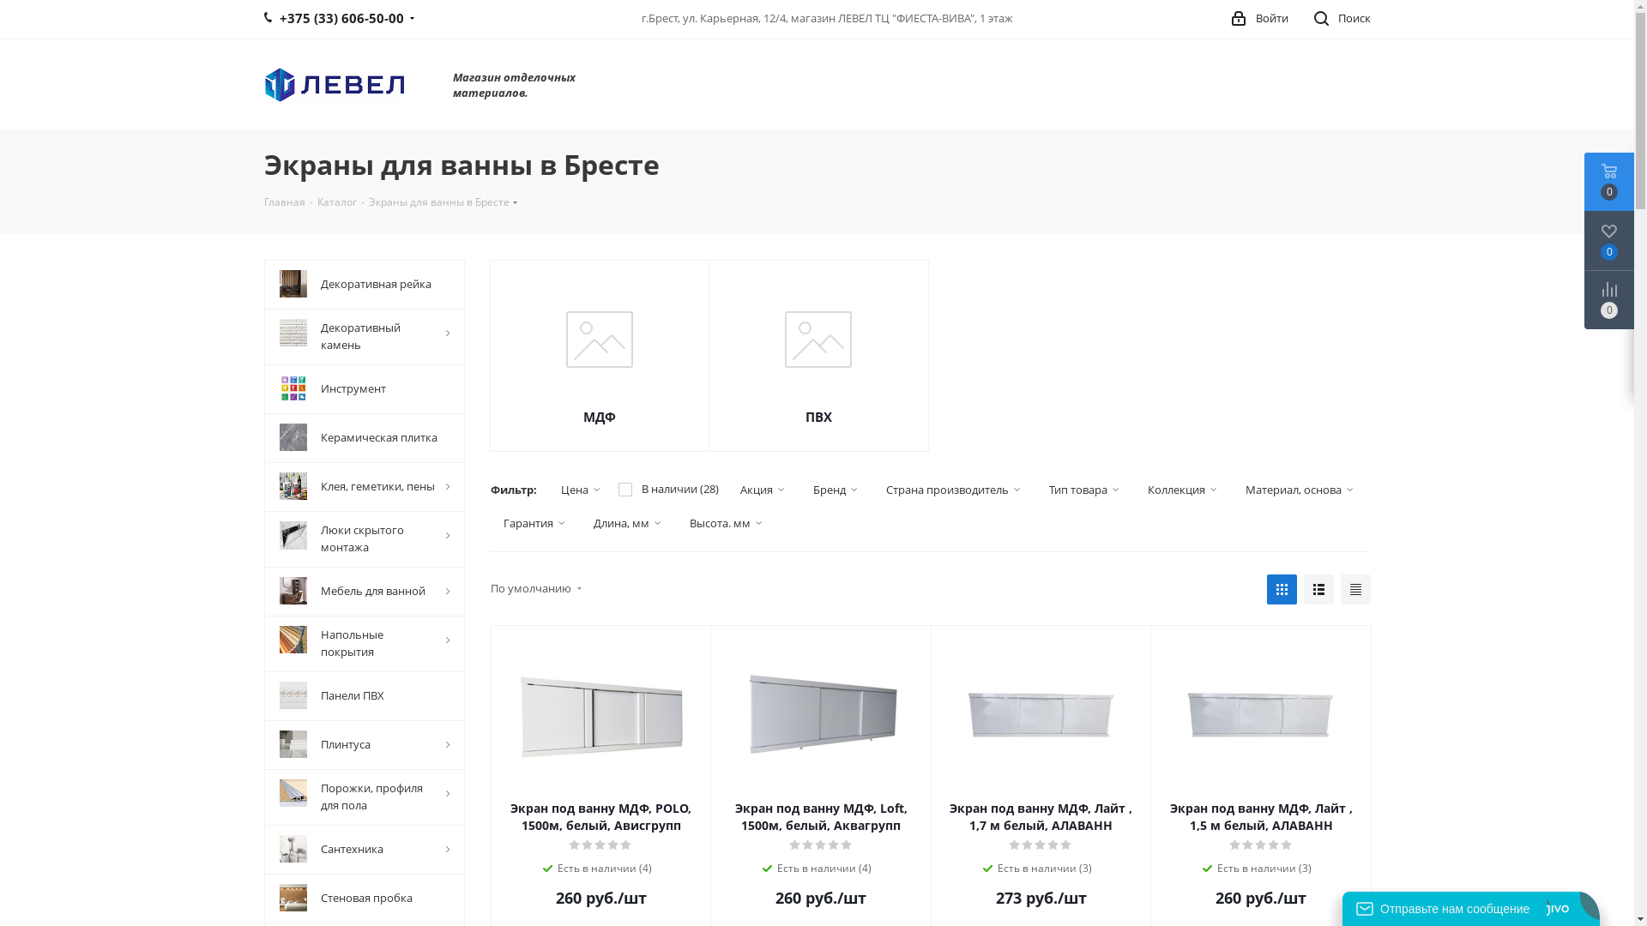  Describe the element at coordinates (1067, 845) in the screenshot. I see `5` at that location.